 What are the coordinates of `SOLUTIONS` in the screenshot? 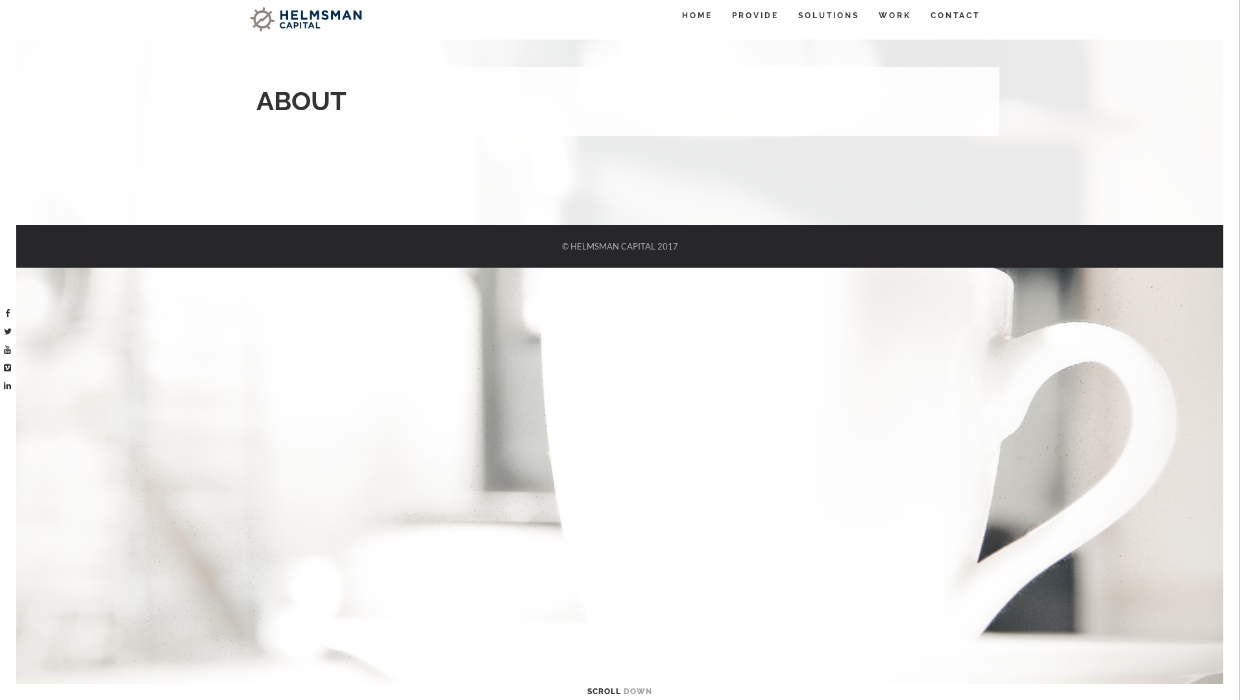 It's located at (829, 16).